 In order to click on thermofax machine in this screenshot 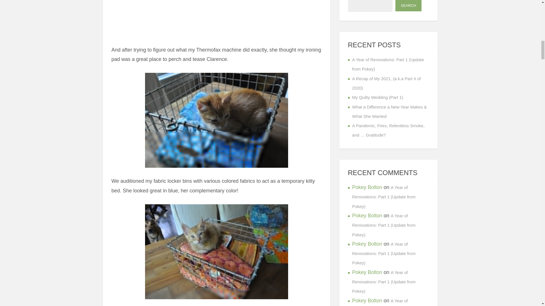, I will do `click(216, 19)`.